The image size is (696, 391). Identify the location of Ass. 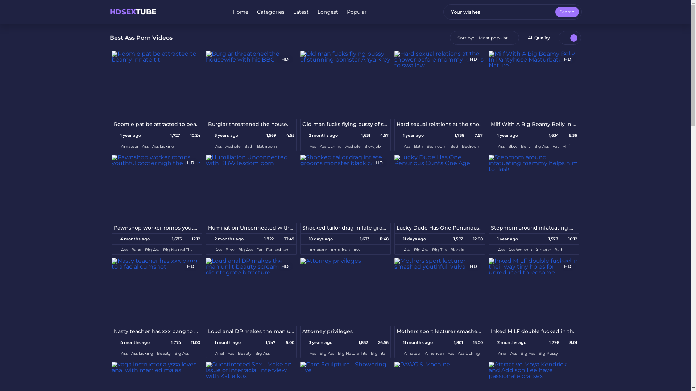
(451, 353).